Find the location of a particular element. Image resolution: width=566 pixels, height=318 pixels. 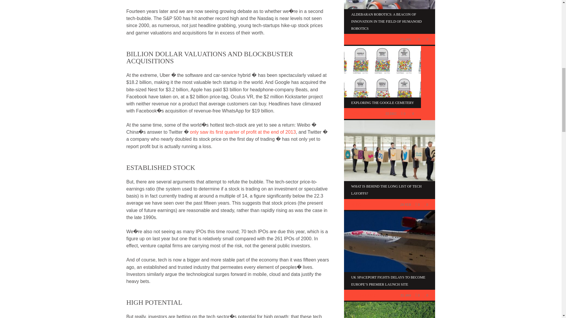

TECHNOLOGY is located at coordinates (363, 295).